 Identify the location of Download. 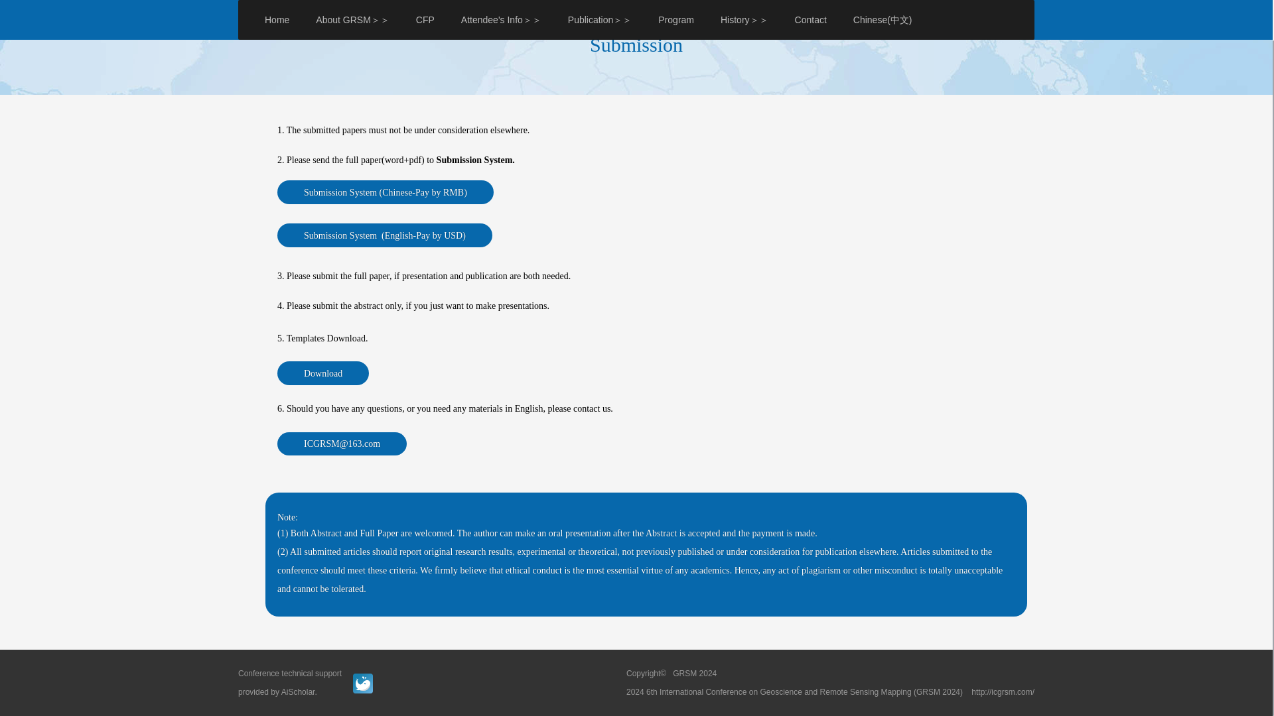
(323, 373).